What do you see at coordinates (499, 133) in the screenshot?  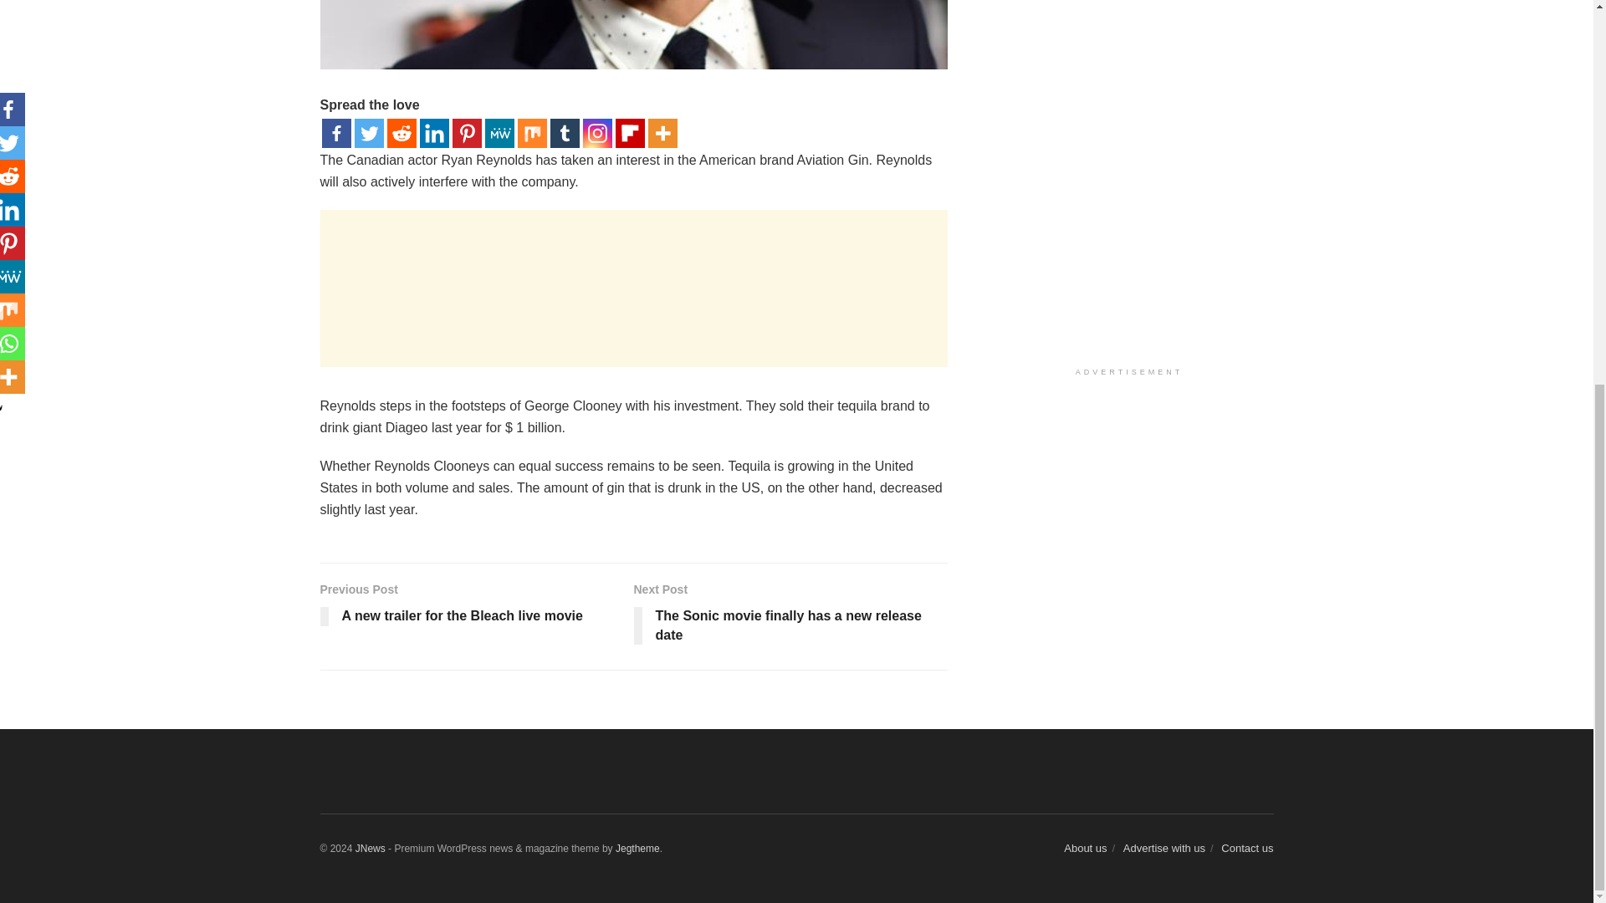 I see `MeWe` at bounding box center [499, 133].